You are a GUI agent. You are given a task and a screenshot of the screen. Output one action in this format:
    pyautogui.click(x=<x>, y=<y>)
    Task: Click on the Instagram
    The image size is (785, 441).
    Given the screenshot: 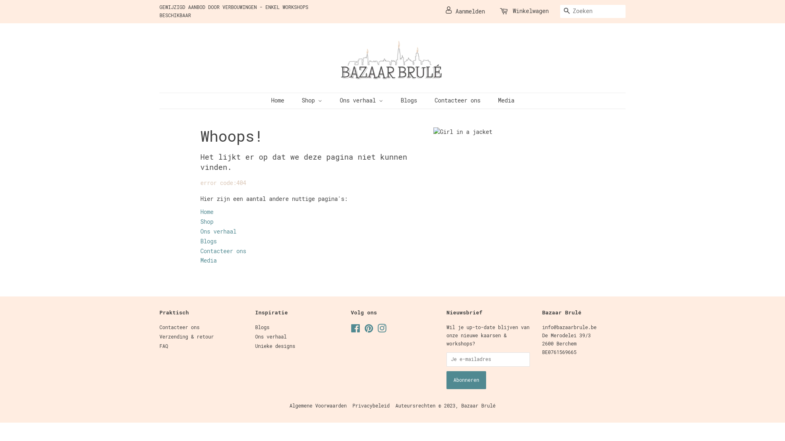 What is the action you would take?
    pyautogui.click(x=382, y=330)
    